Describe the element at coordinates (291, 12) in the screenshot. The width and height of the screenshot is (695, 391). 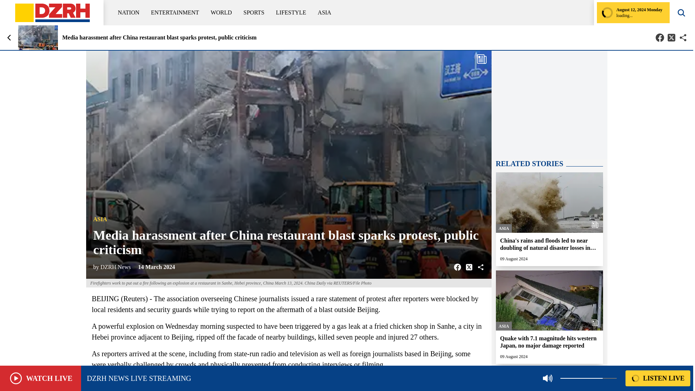
I see `LIFESTYLE` at that location.